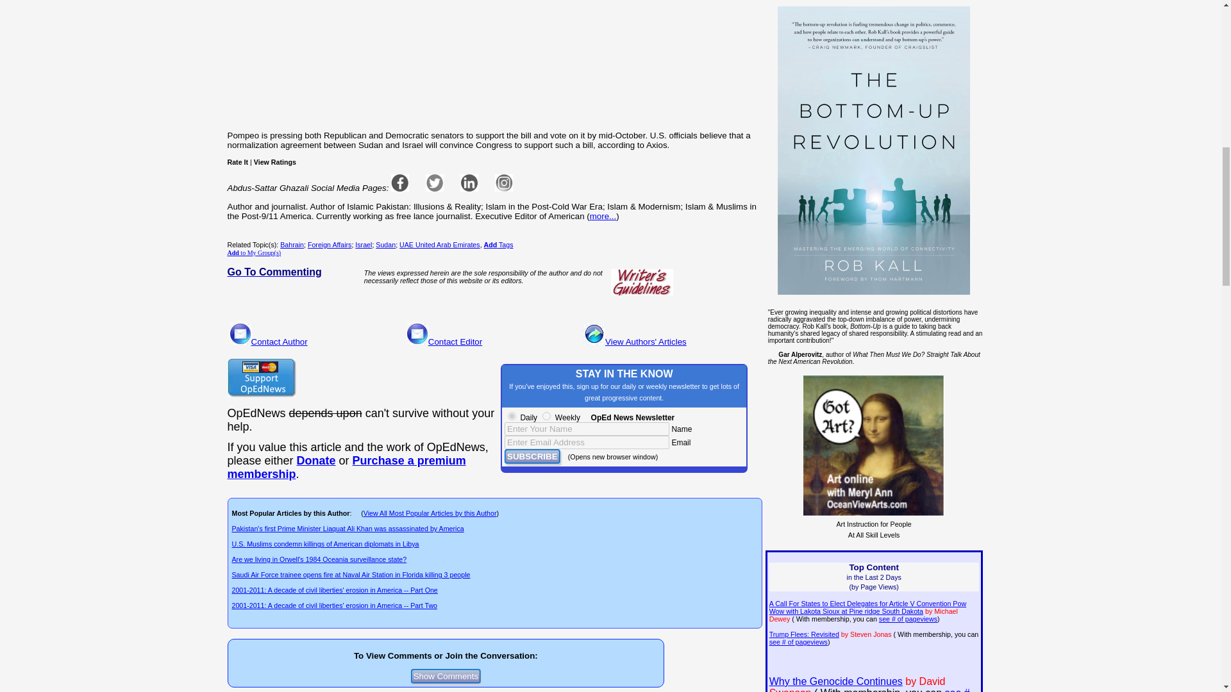 The image size is (1231, 692). I want to click on --, so click(346, 466).